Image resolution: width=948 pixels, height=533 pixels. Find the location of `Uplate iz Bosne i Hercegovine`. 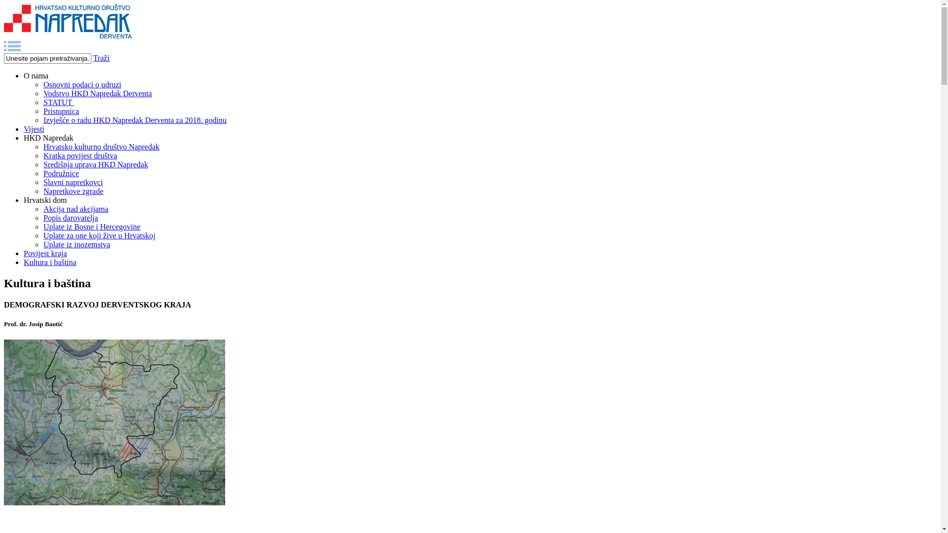

Uplate iz Bosne i Hercegovine is located at coordinates (92, 227).